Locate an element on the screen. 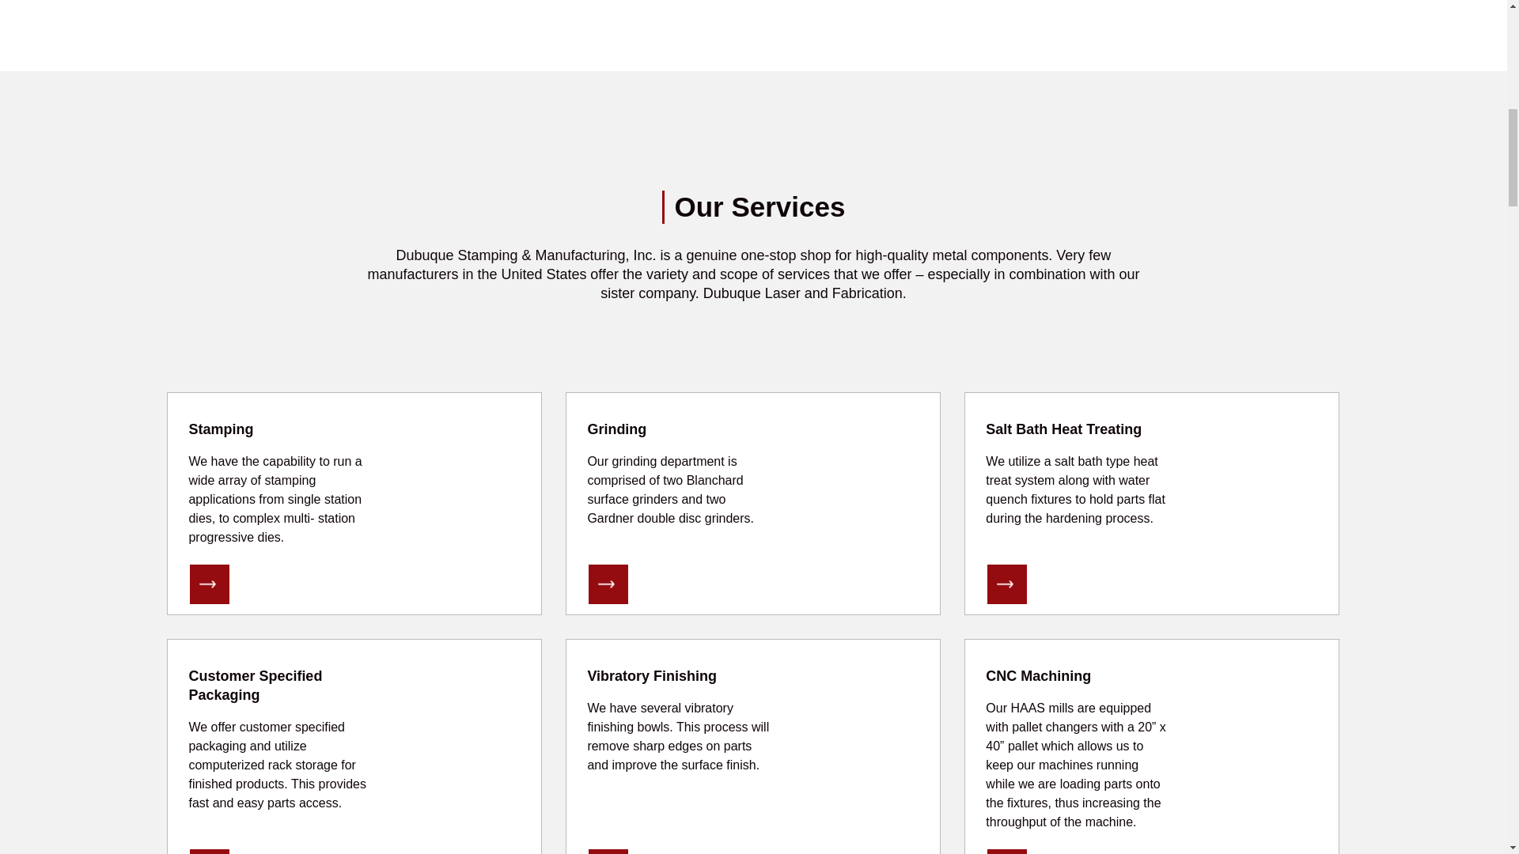 This screenshot has height=854, width=1519. Stamping is located at coordinates (209, 584).